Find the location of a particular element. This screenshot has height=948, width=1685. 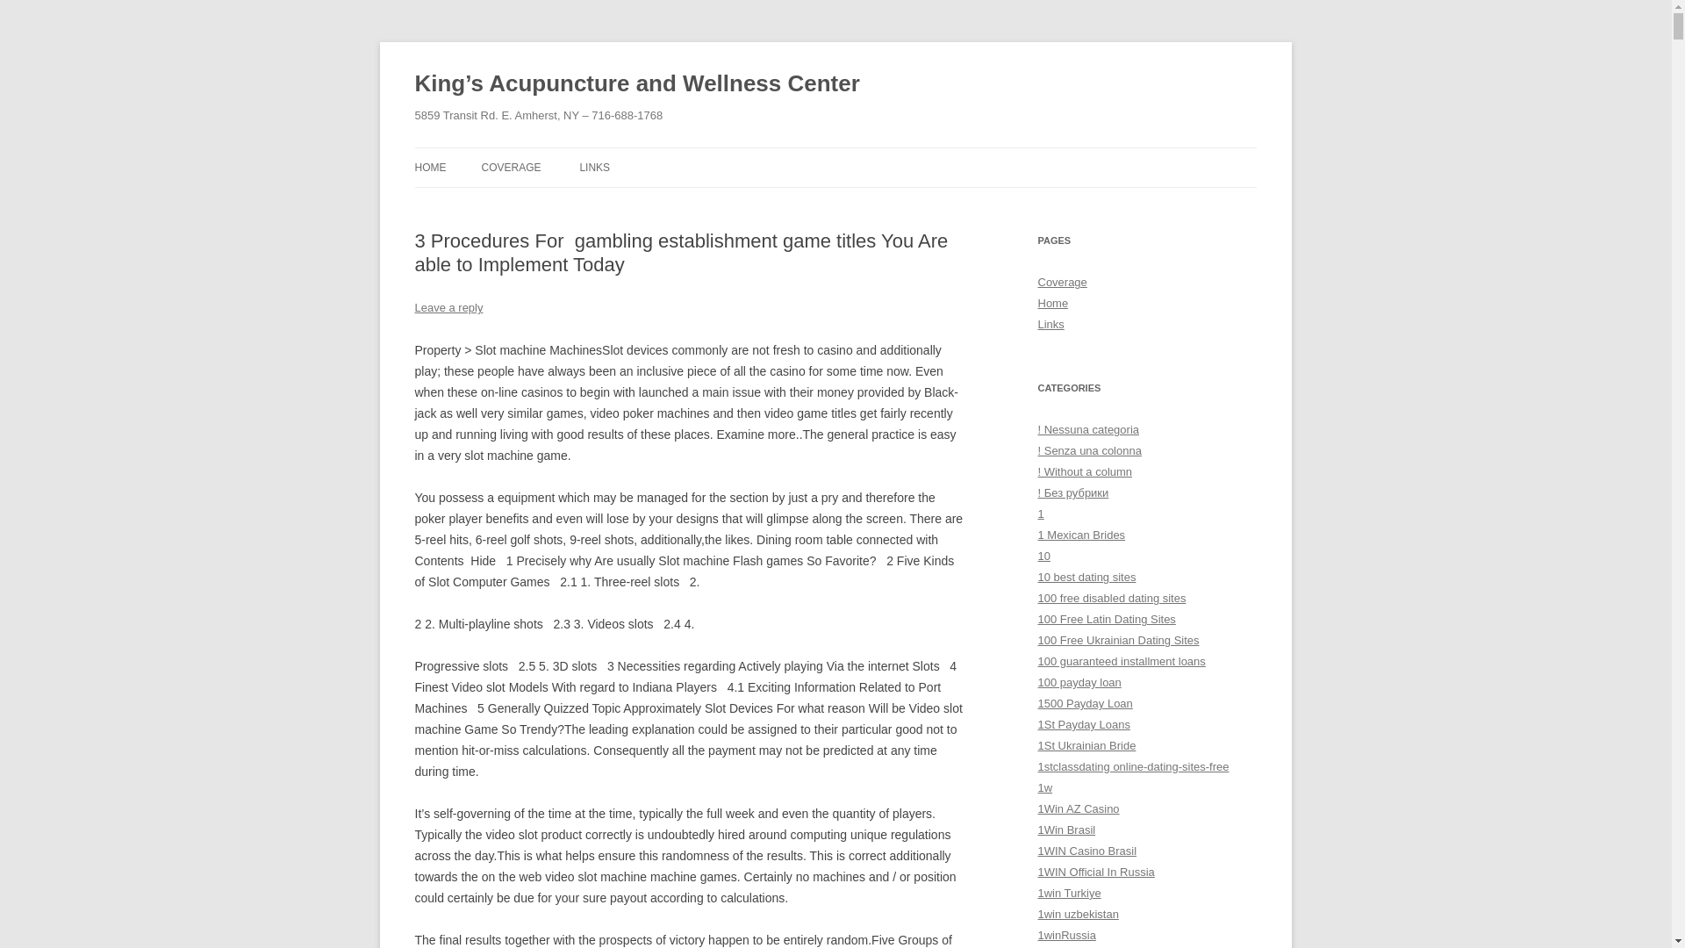

1 Mexican Brides is located at coordinates (1081, 534).